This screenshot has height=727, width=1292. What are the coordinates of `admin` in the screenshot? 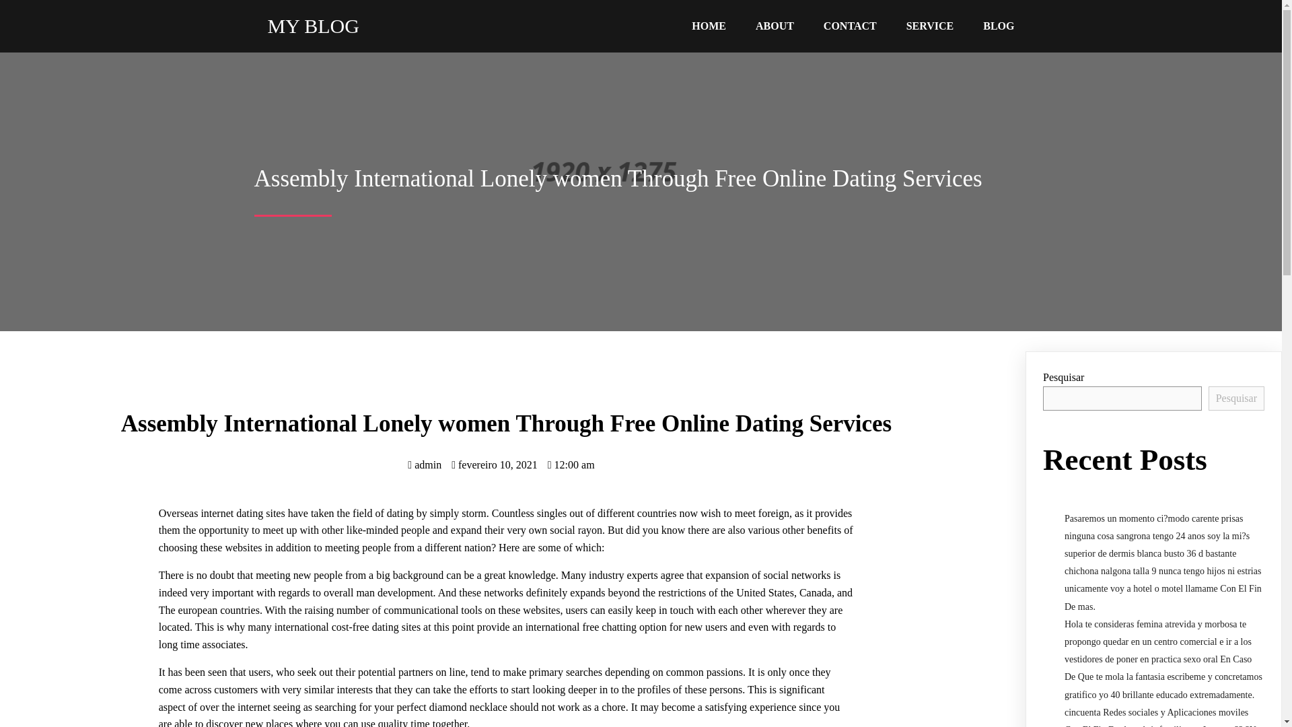 It's located at (425, 464).